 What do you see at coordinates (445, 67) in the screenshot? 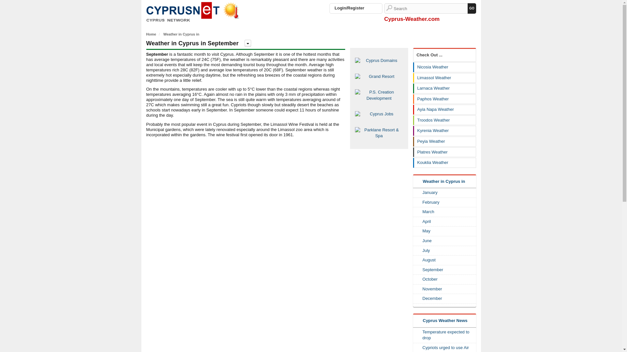
I see `Nicosia Weather` at bounding box center [445, 67].